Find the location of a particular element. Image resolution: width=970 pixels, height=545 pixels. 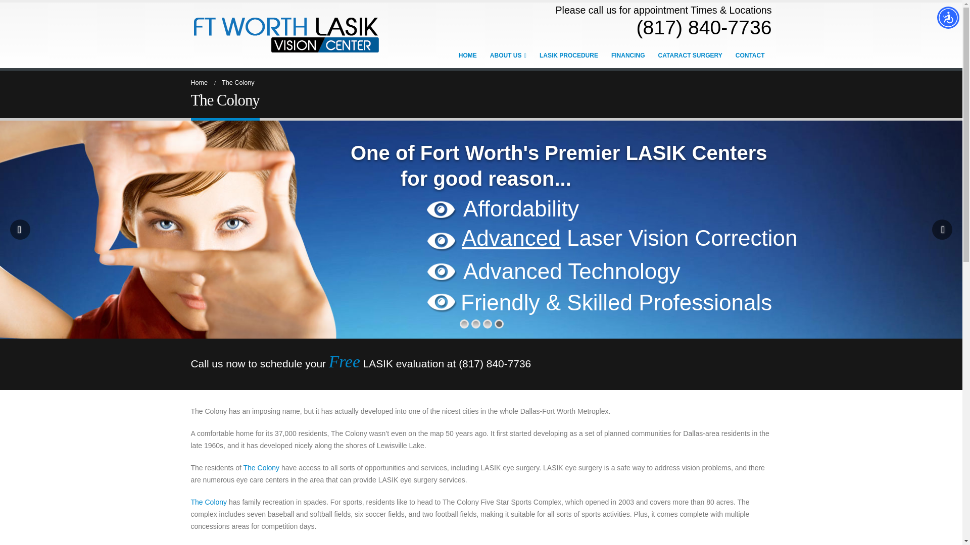

Go to Home Page is located at coordinates (200, 83).